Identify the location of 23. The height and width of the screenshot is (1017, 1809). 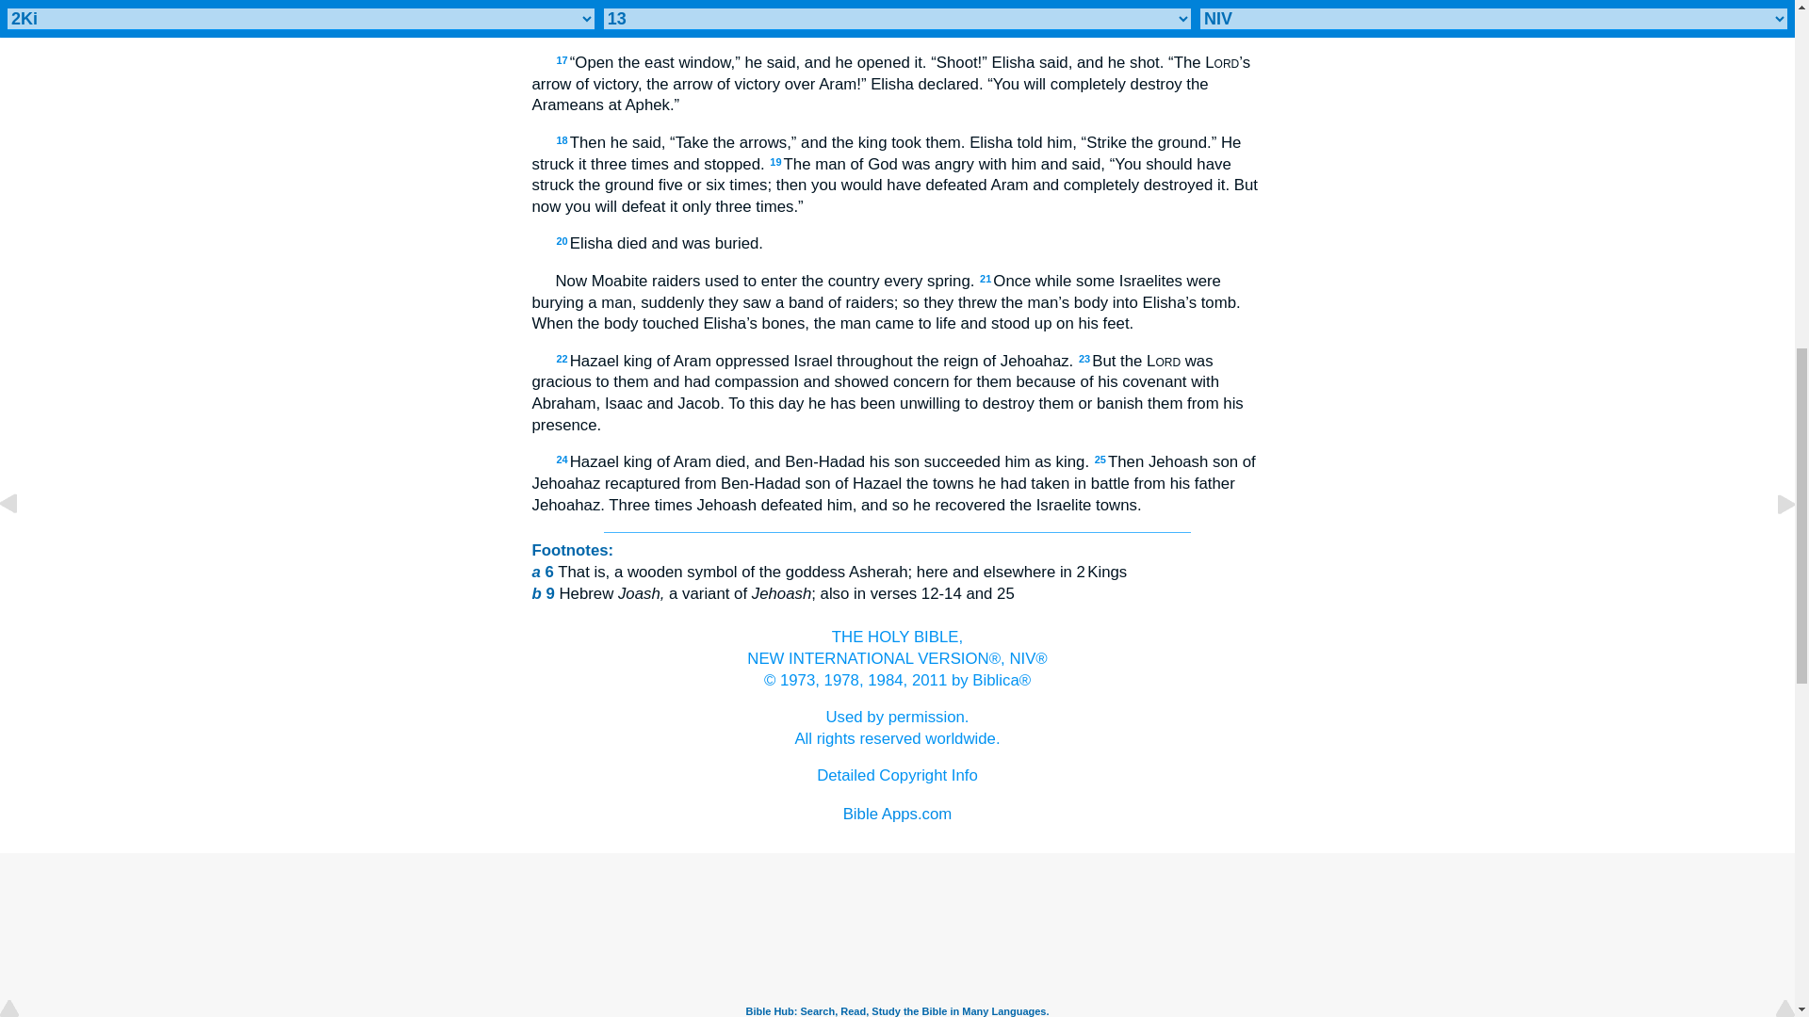
(1084, 358).